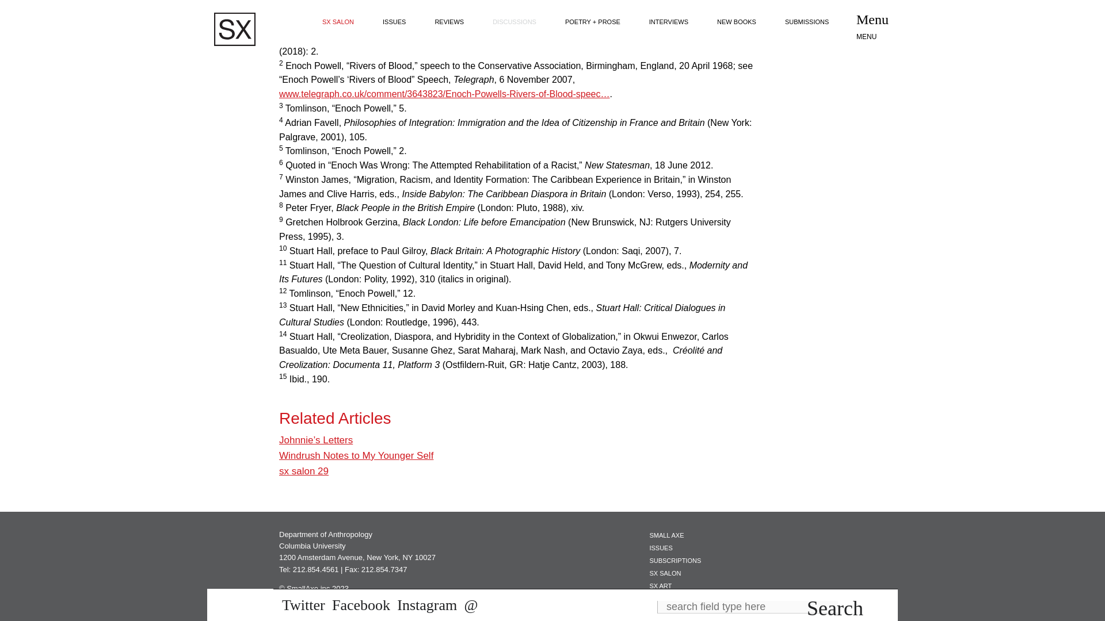 Image resolution: width=1105 pixels, height=621 pixels. What do you see at coordinates (666, 535) in the screenshot?
I see `SMALL AXE` at bounding box center [666, 535].